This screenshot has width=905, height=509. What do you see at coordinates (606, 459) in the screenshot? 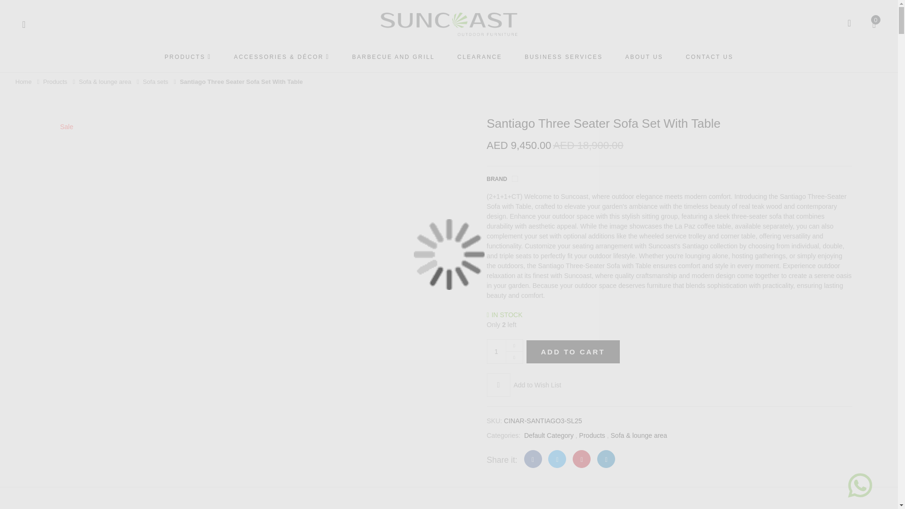
I see `Share on LinkedIn` at bounding box center [606, 459].